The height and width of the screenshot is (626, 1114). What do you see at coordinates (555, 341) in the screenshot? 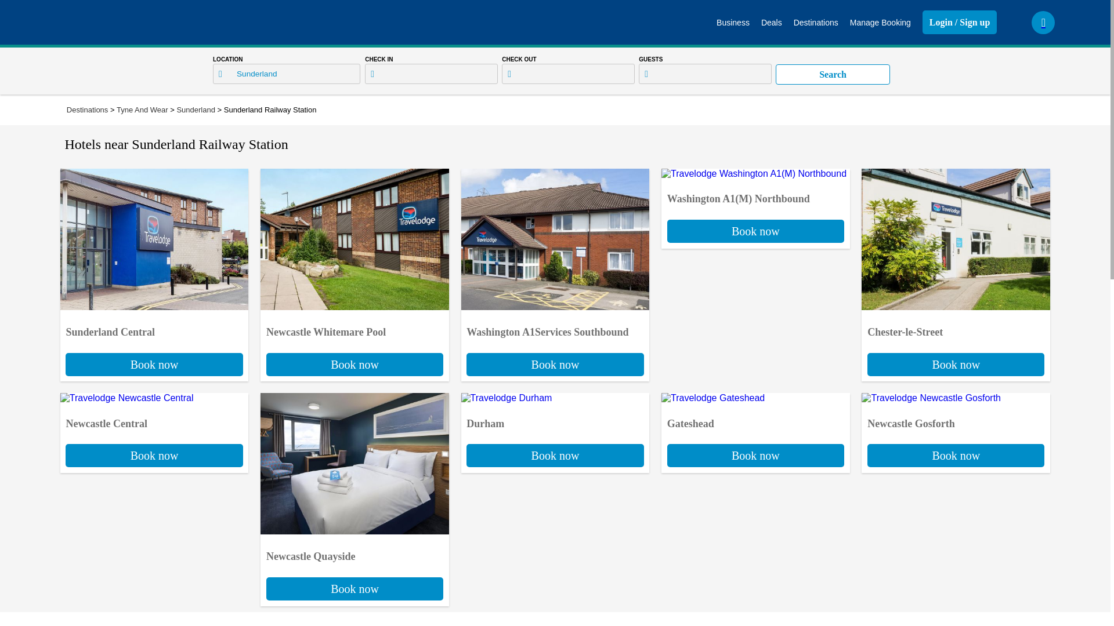
I see `Business` at bounding box center [555, 341].